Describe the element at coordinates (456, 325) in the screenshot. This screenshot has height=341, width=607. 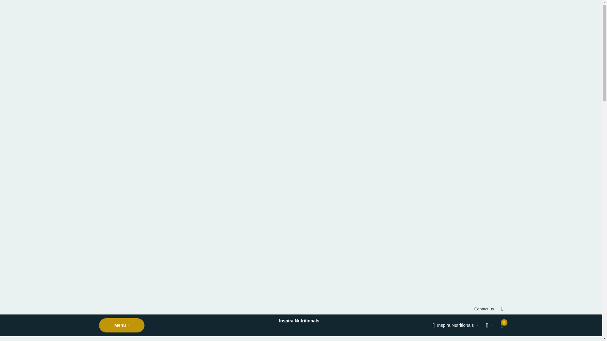
I see `Inspira Nutritionals` at that location.